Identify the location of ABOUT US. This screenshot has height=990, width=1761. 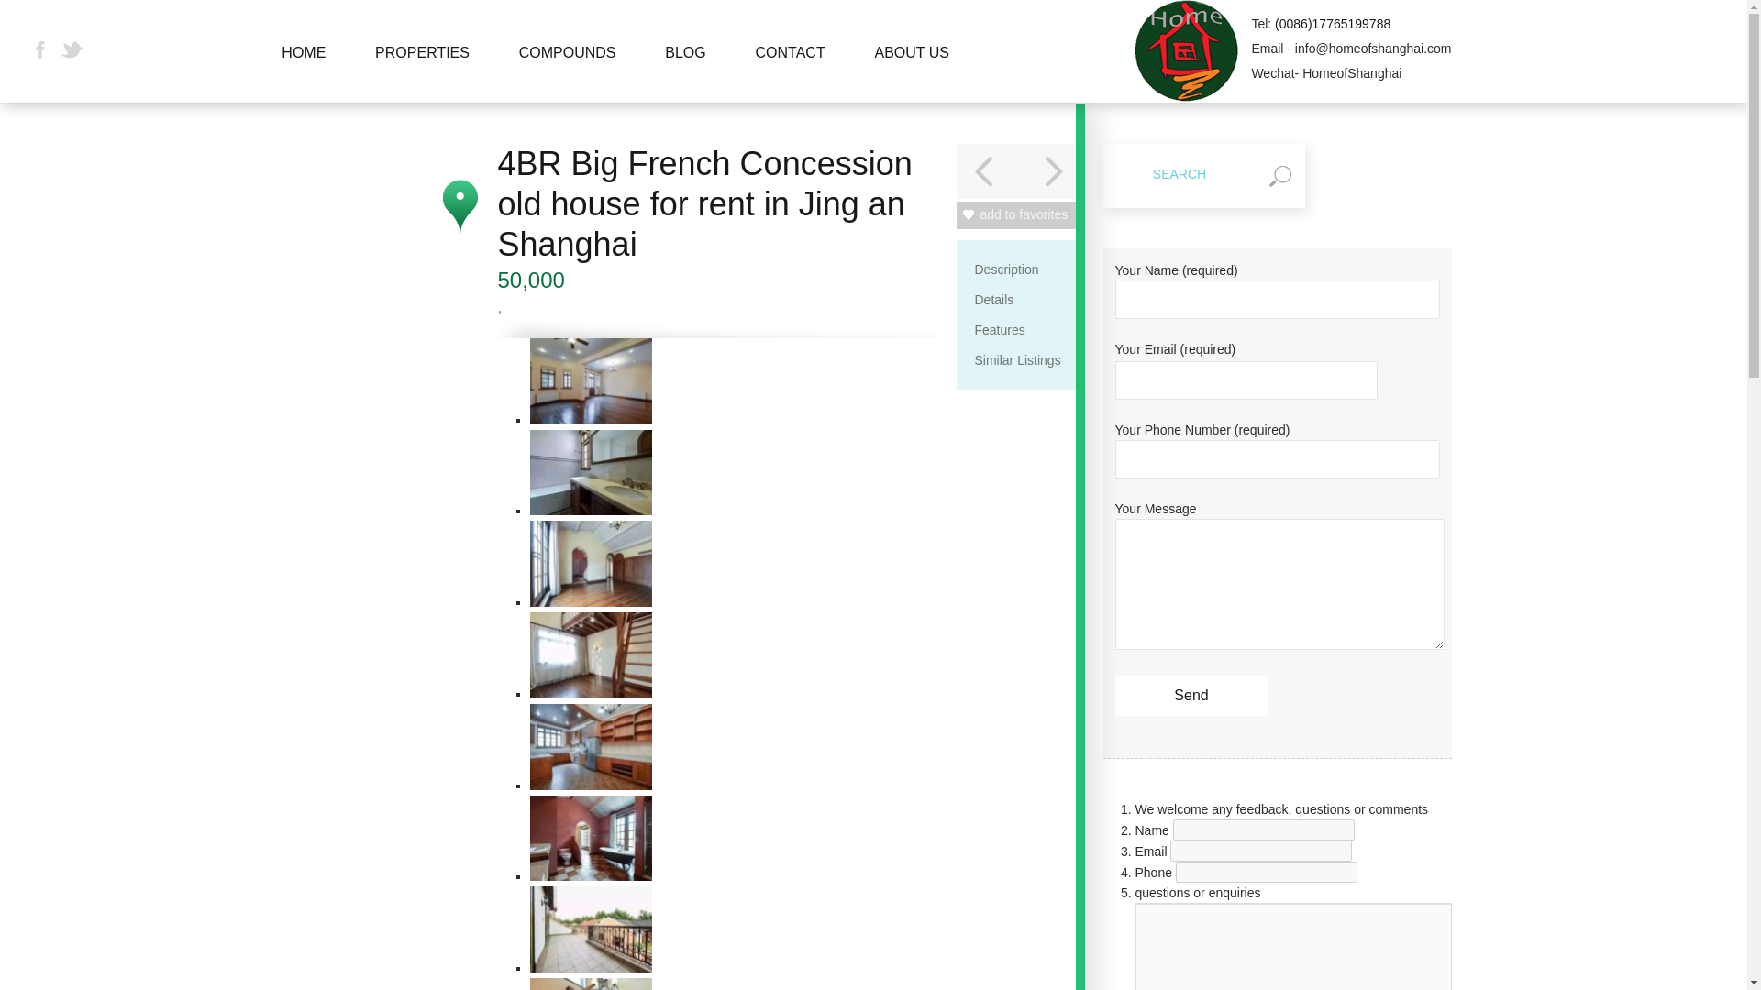
(912, 73).